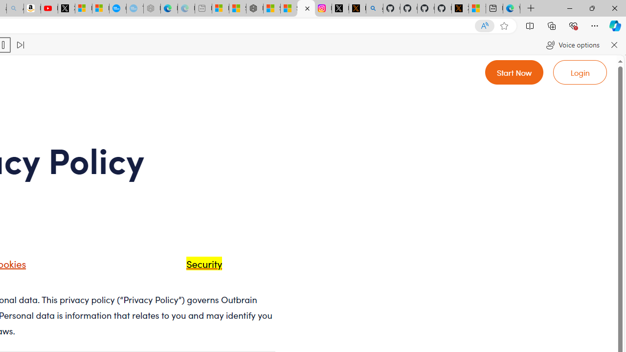 The height and width of the screenshot is (352, 626). What do you see at coordinates (201, 263) in the screenshot?
I see `Security` at bounding box center [201, 263].